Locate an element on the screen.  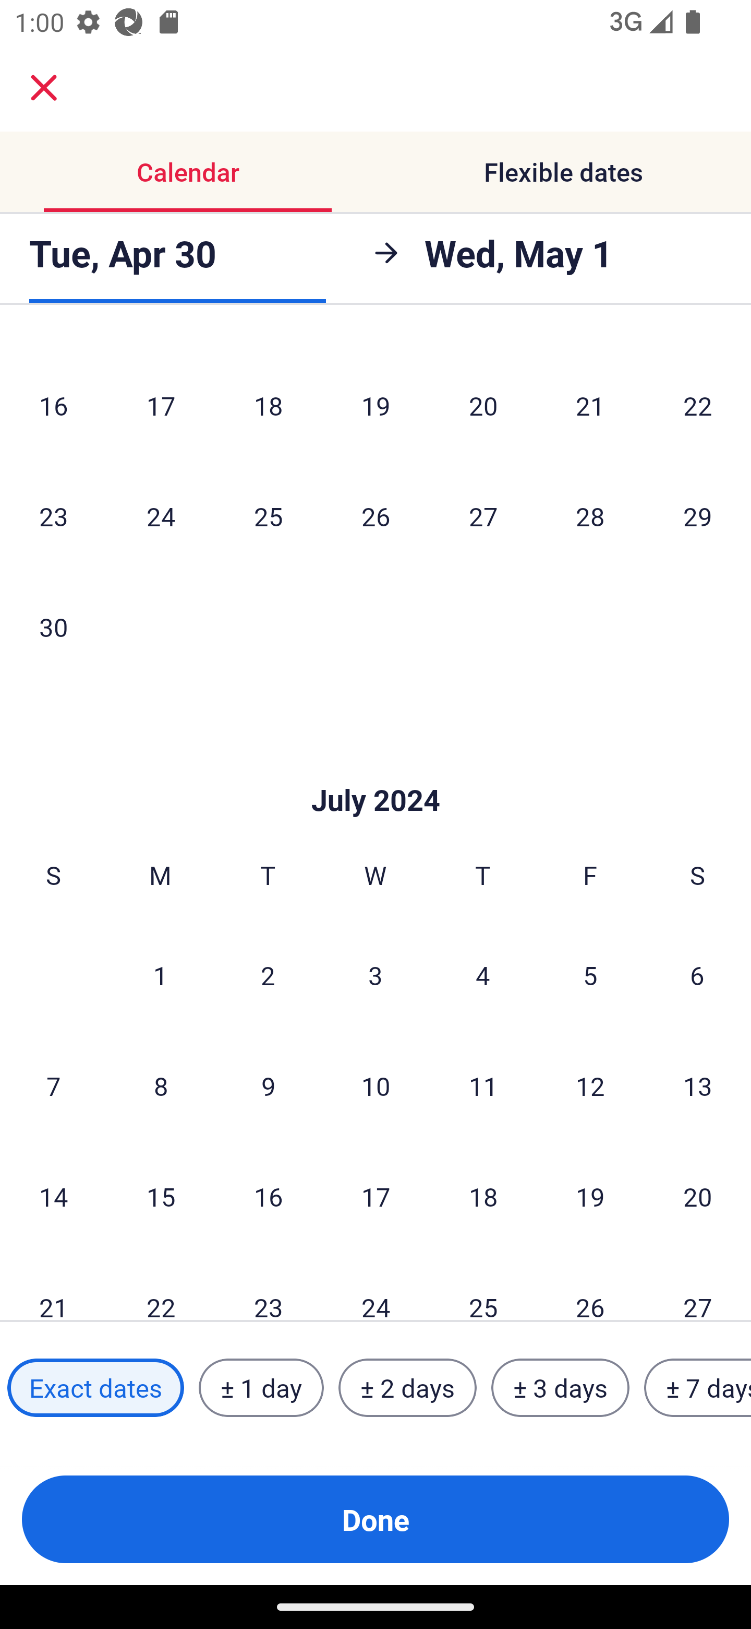
7 Sunday, July 7, 2024 is located at coordinates (53, 1085).